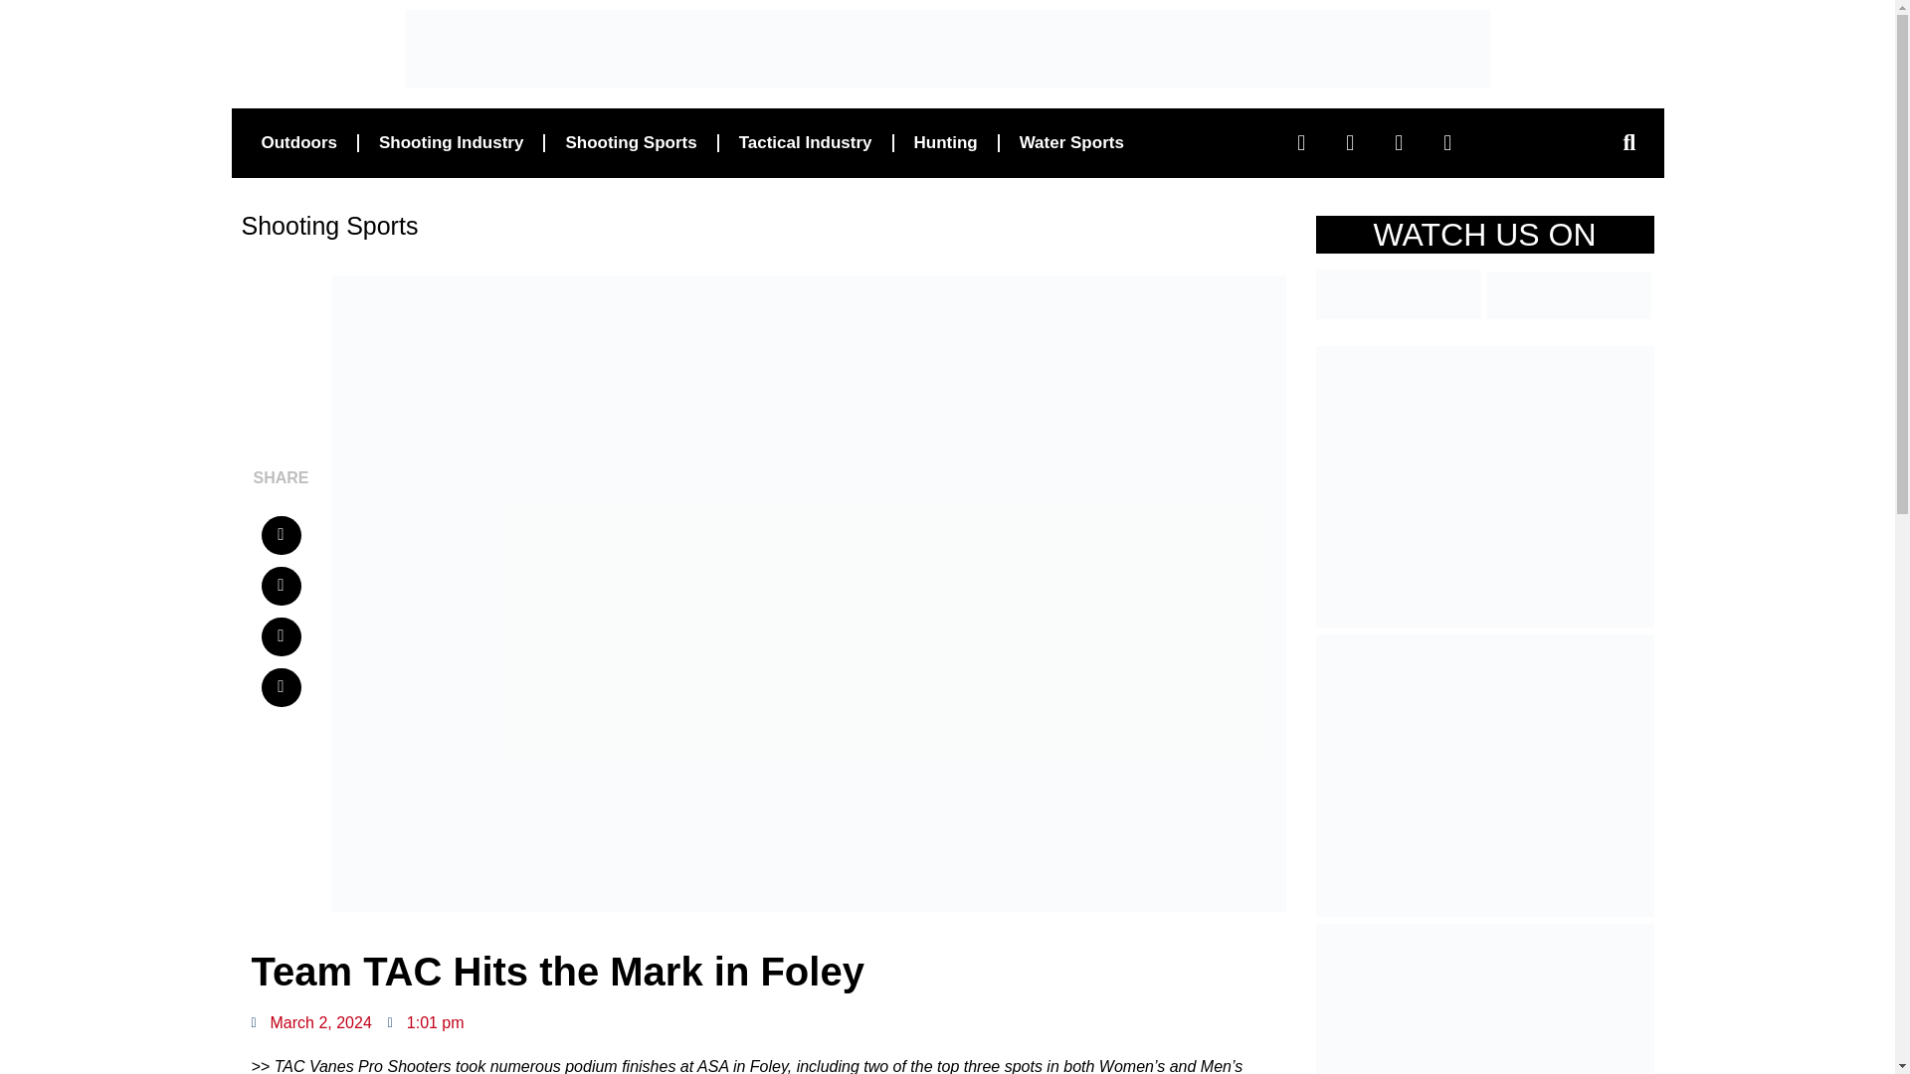 This screenshot has height=1074, width=1910. What do you see at coordinates (631, 142) in the screenshot?
I see `Shooting Sports` at bounding box center [631, 142].